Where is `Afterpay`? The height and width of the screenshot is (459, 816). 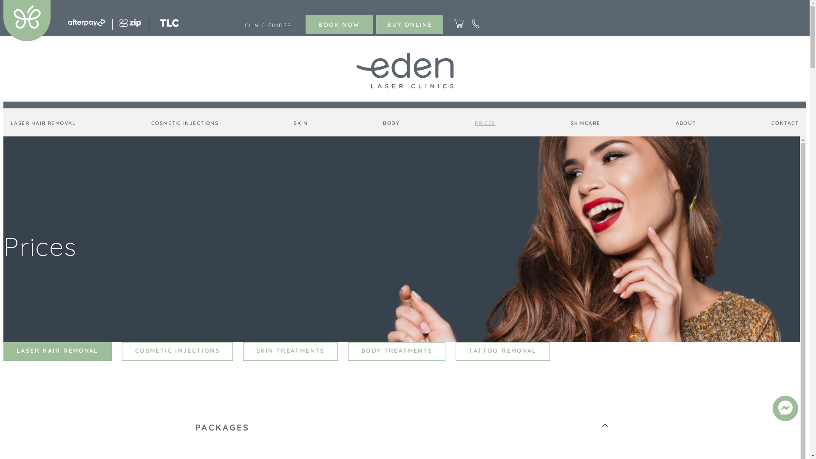
Afterpay is located at coordinates (87, 24).